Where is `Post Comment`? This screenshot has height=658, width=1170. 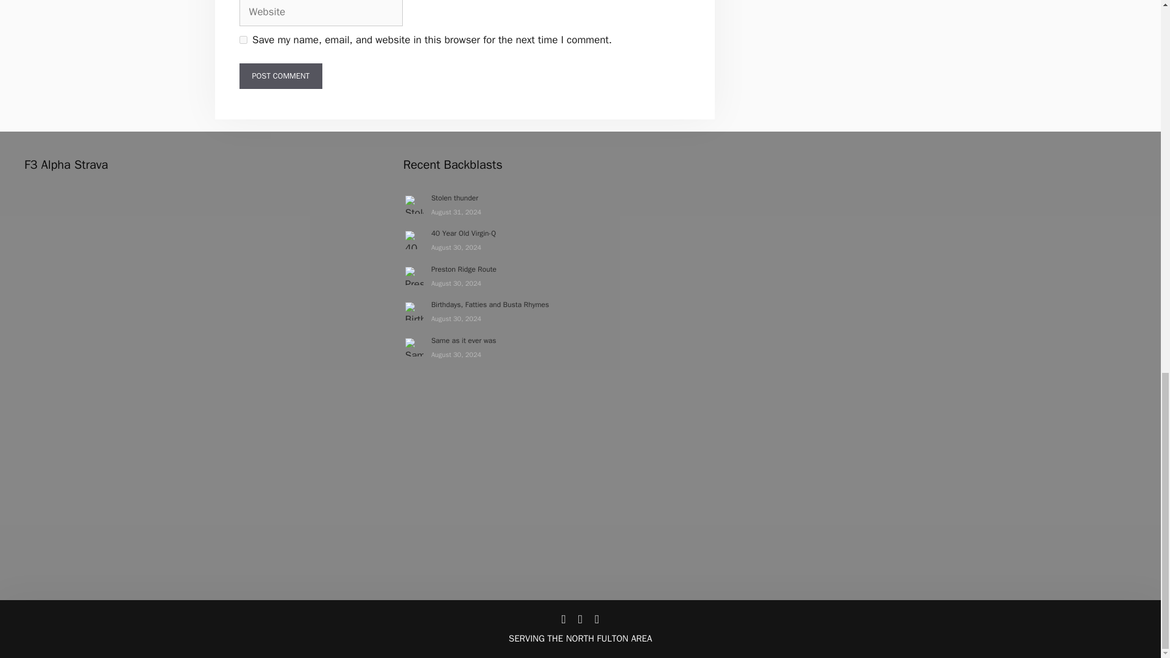
Post Comment is located at coordinates (280, 76).